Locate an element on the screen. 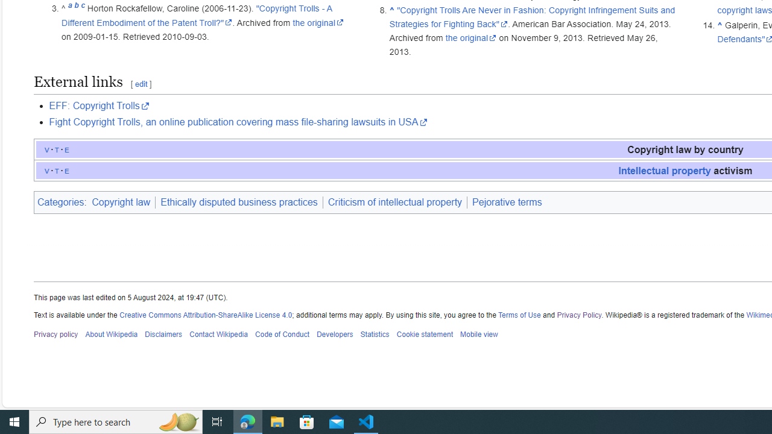 The image size is (772, 434). Mobile view is located at coordinates (478, 335).